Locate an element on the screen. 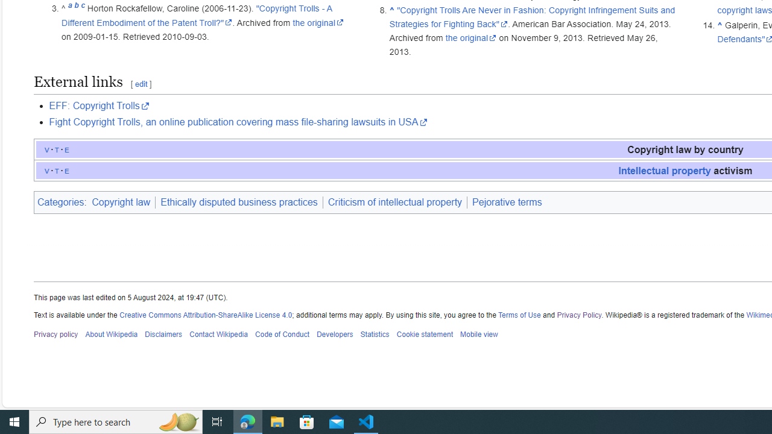 The image size is (772, 434). Mobile view is located at coordinates (478, 335).